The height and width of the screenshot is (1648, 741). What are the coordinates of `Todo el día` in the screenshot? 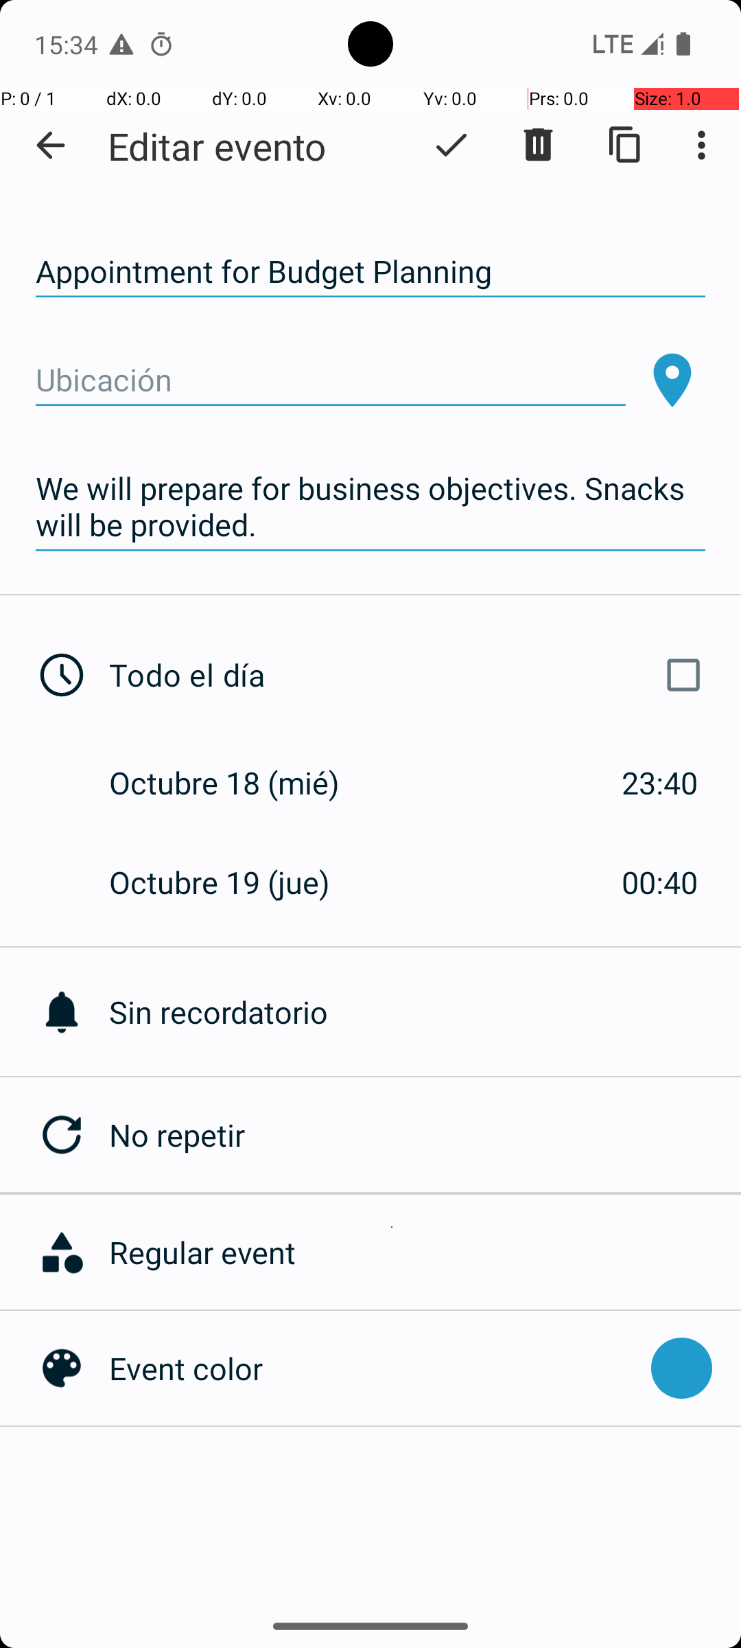 It's located at (410, 675).